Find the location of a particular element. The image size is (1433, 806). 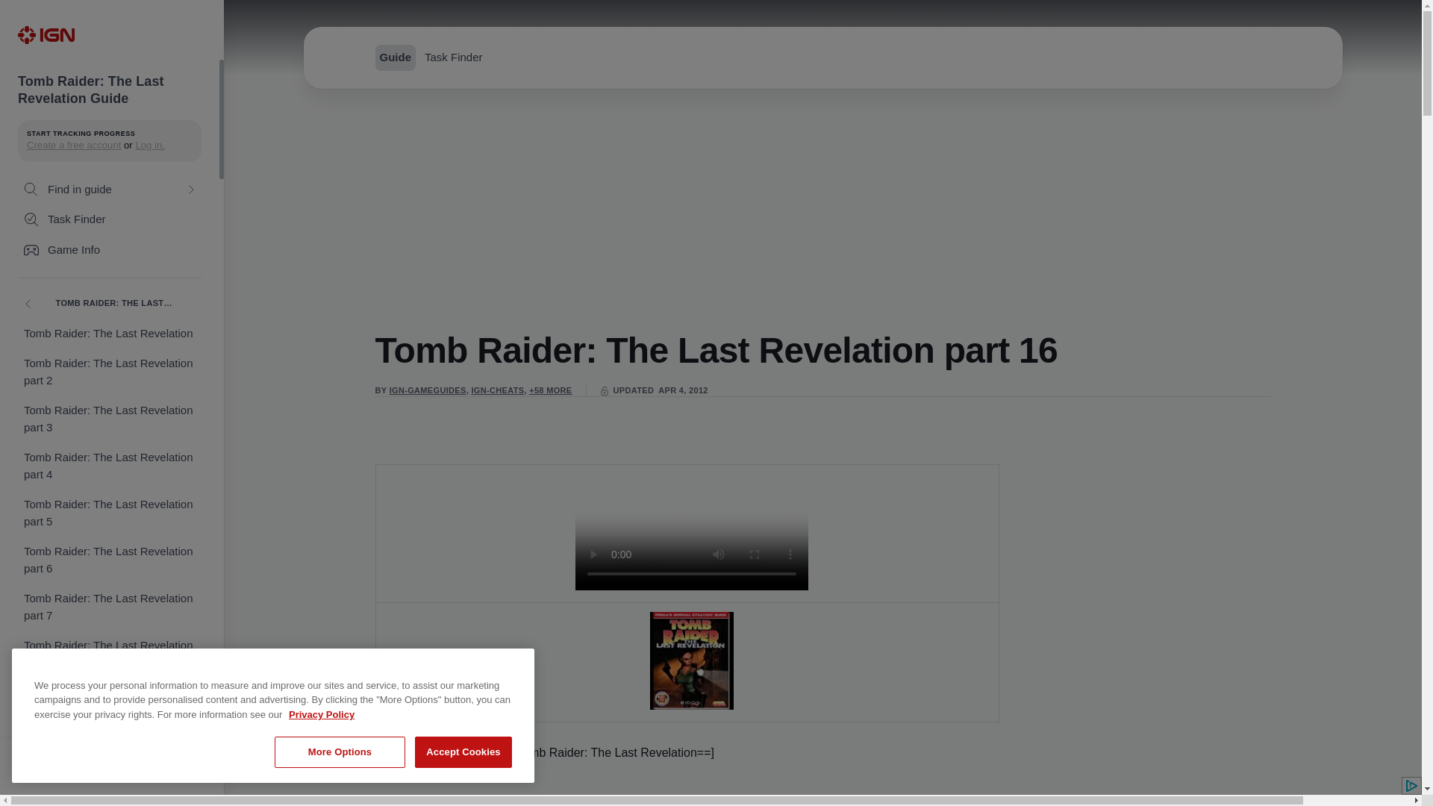

Log in. is located at coordinates (149, 145).